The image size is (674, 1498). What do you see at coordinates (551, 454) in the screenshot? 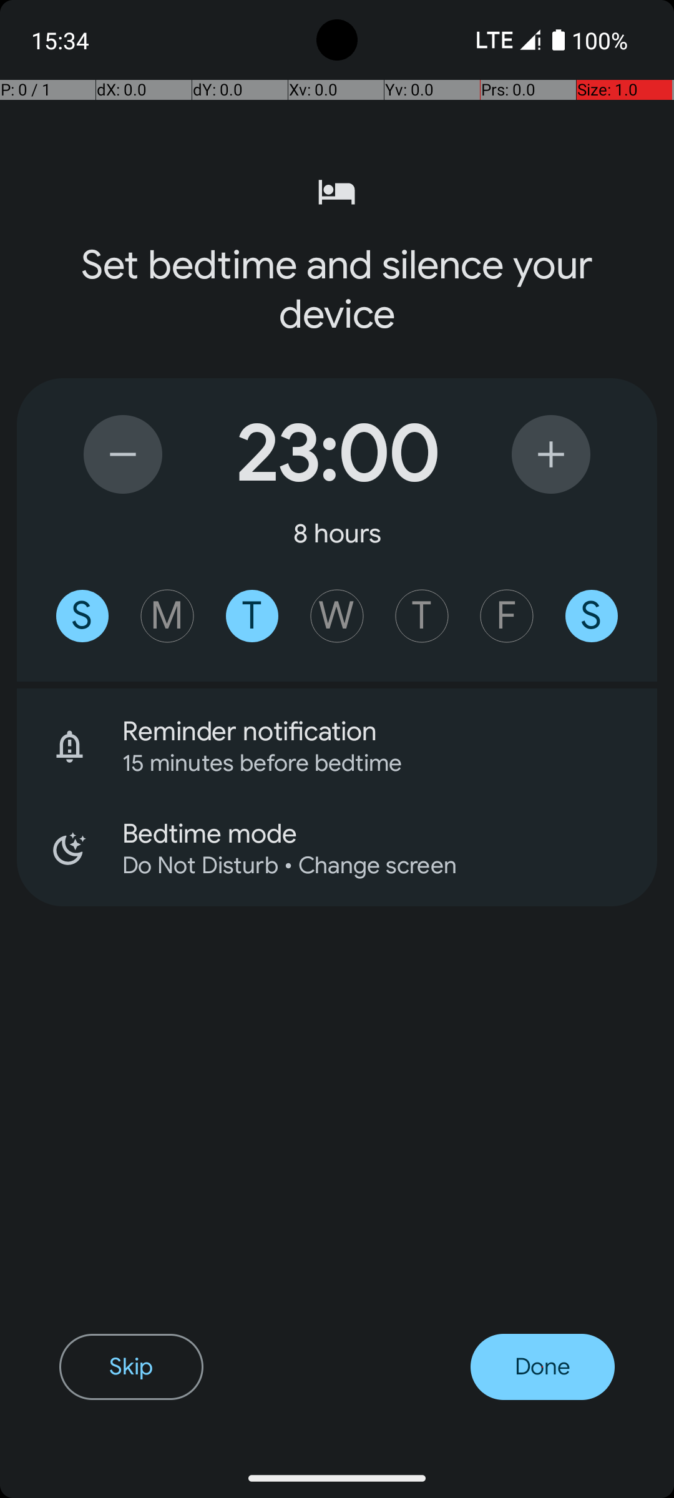
I see `Fifteen minutes later` at bounding box center [551, 454].